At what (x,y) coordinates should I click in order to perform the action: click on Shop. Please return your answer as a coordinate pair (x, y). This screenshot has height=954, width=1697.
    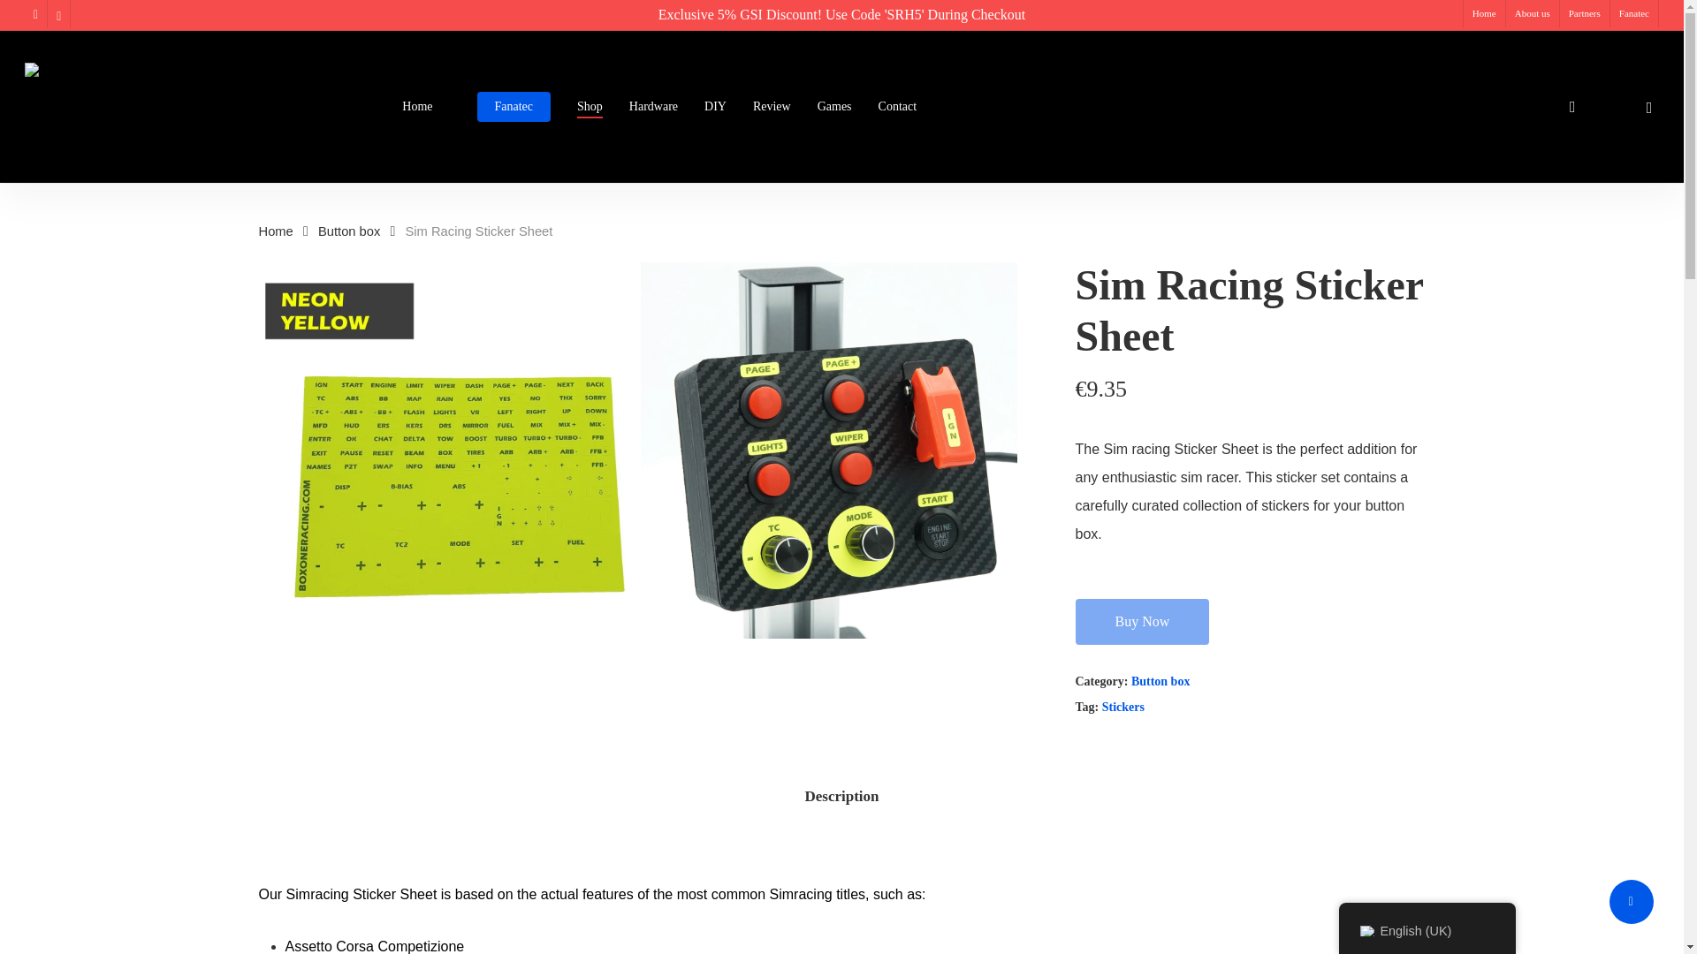
    Looking at the image, I should click on (589, 107).